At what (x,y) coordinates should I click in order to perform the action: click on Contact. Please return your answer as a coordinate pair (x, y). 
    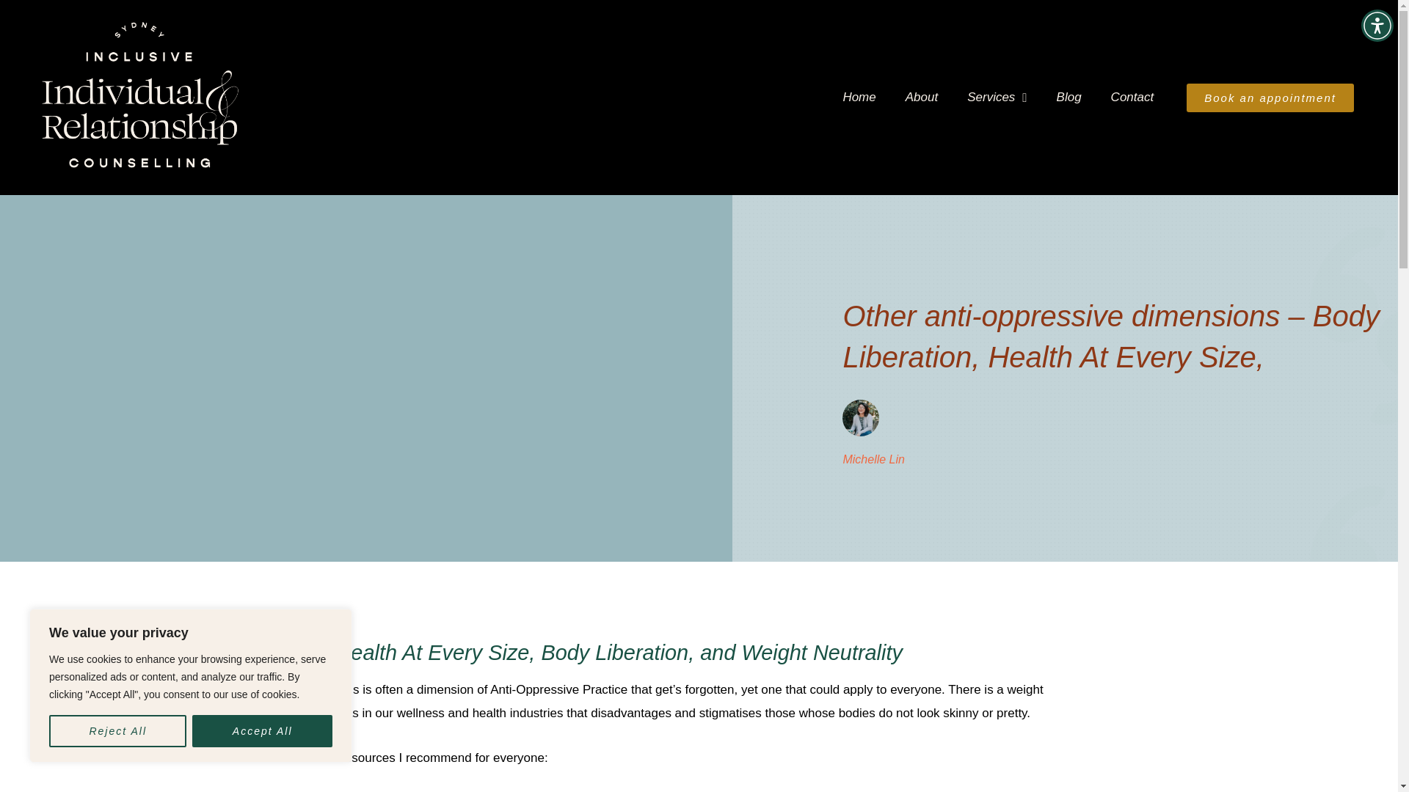
    Looking at the image, I should click on (1132, 97).